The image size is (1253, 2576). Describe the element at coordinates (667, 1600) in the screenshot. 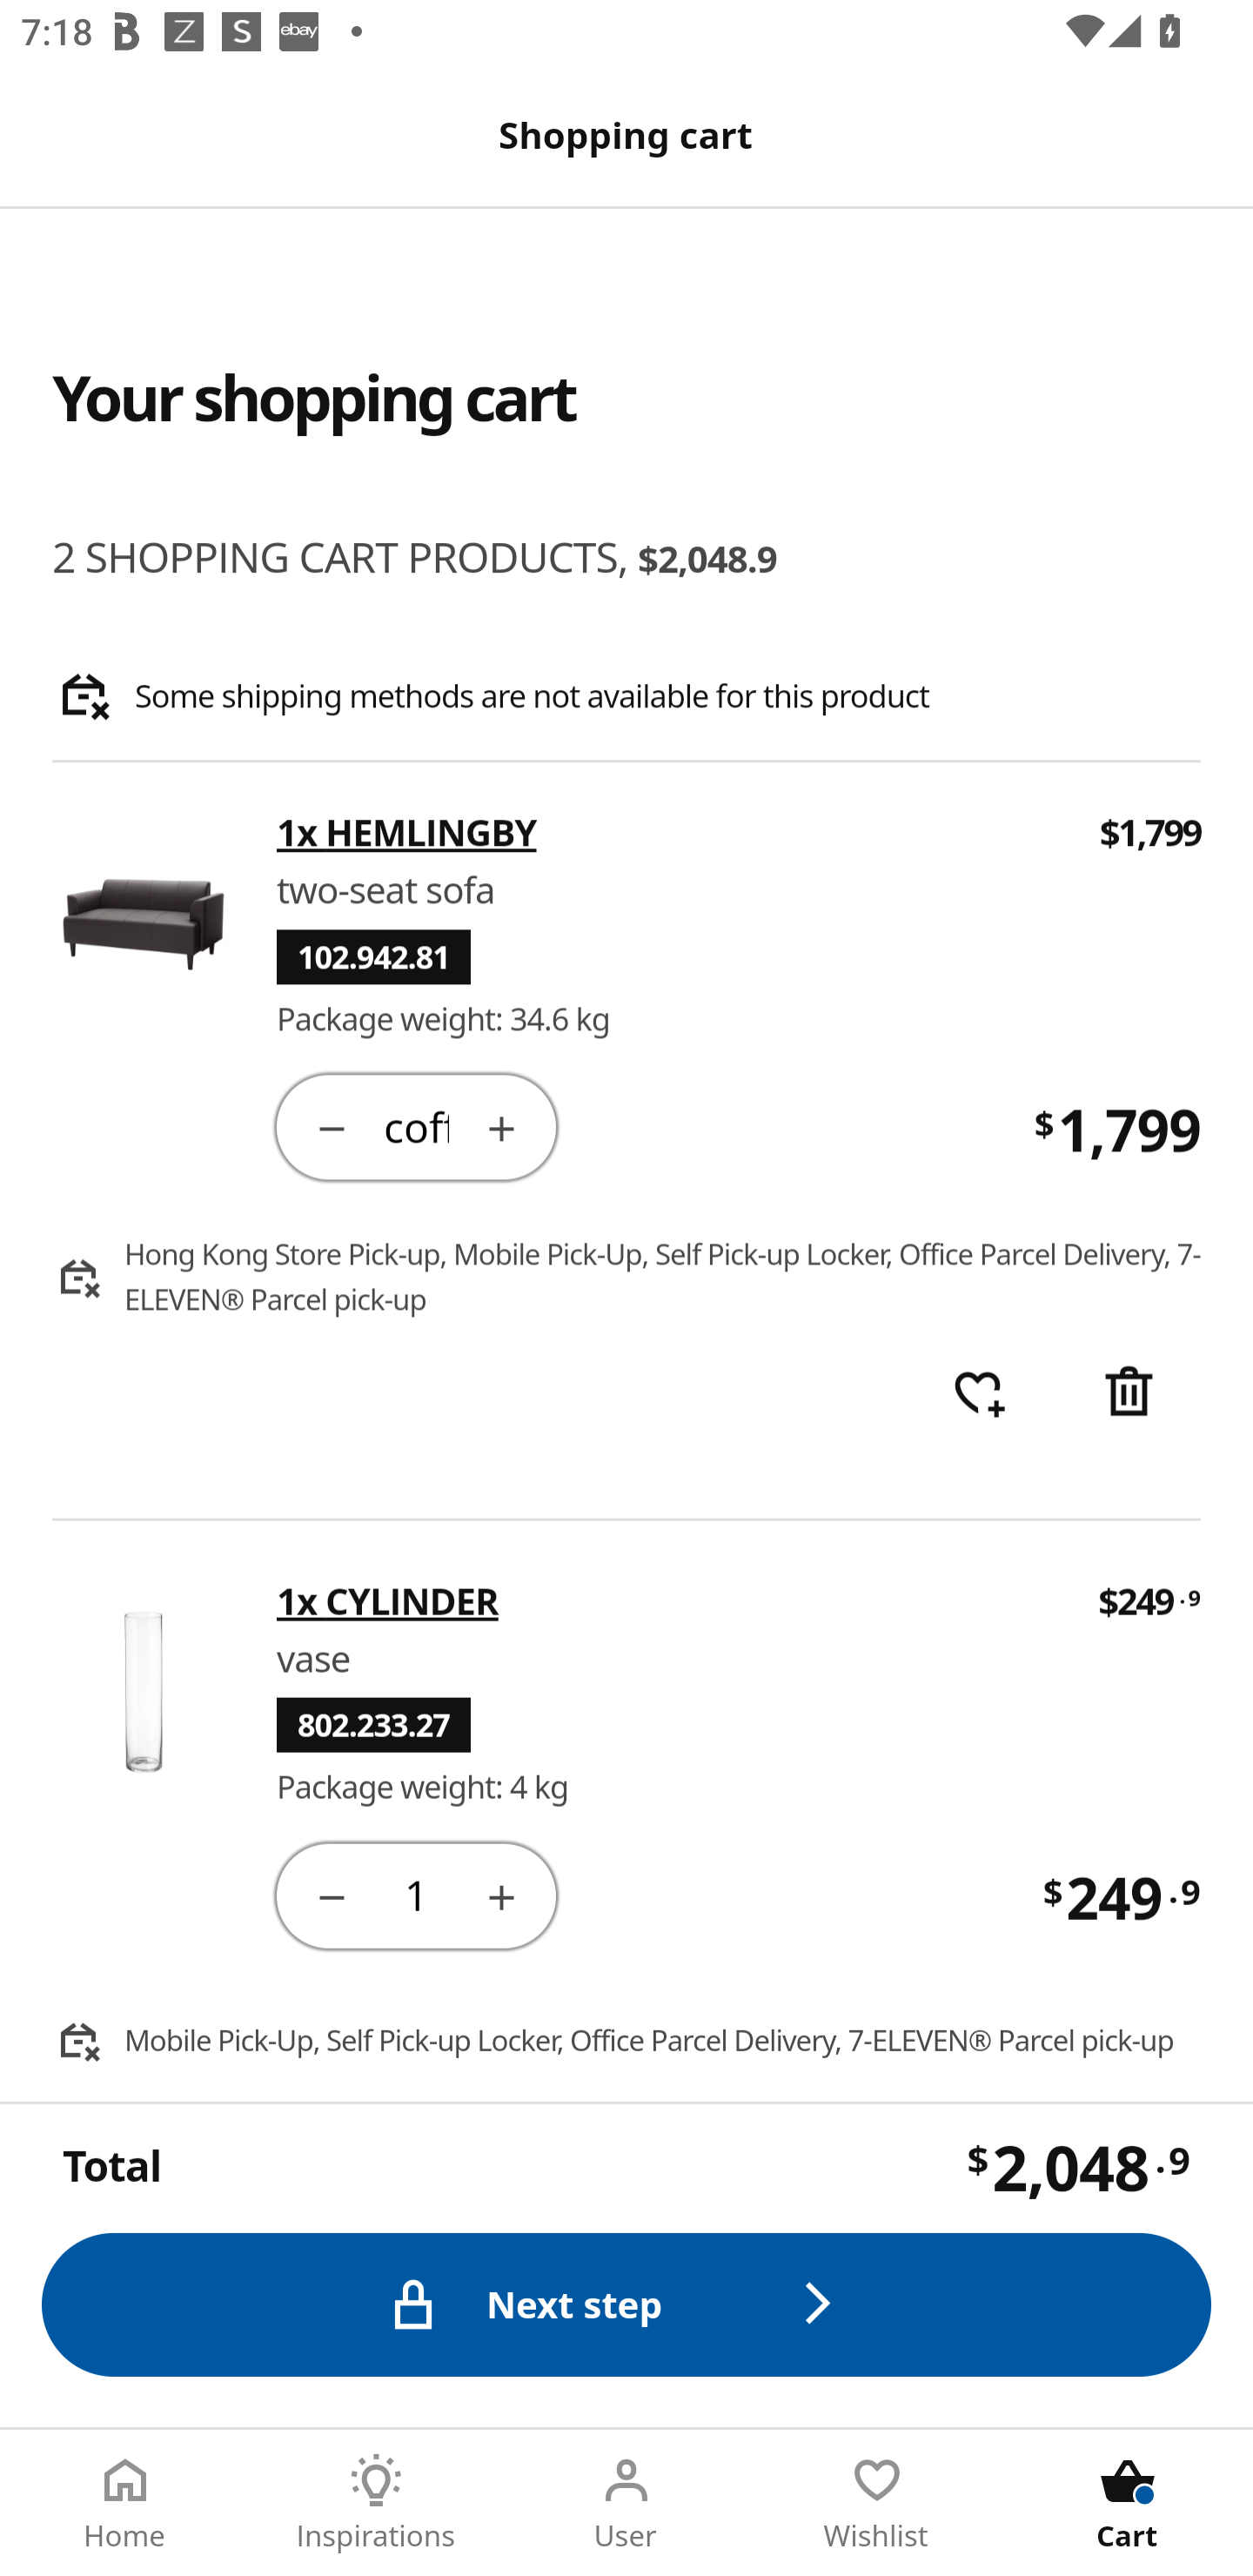

I see `1x  CYLINDER 1x  CYLINDER` at that location.